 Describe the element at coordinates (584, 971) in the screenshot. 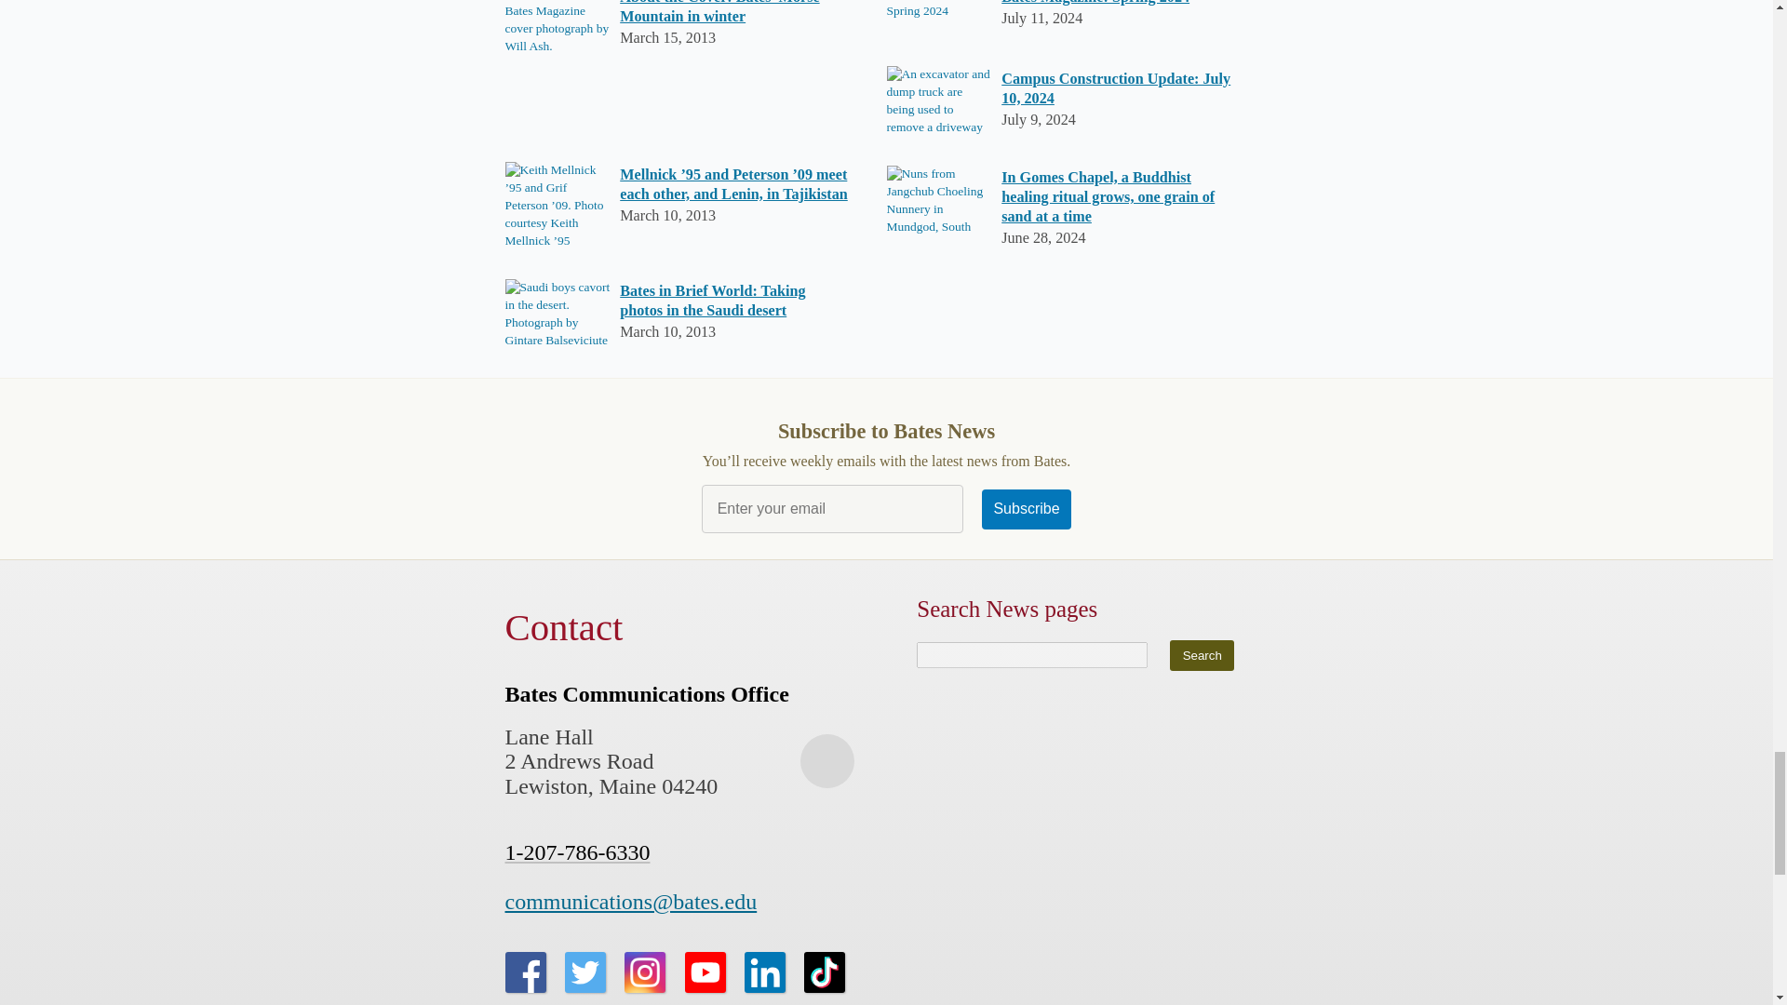

I see `Link to Twitter` at that location.